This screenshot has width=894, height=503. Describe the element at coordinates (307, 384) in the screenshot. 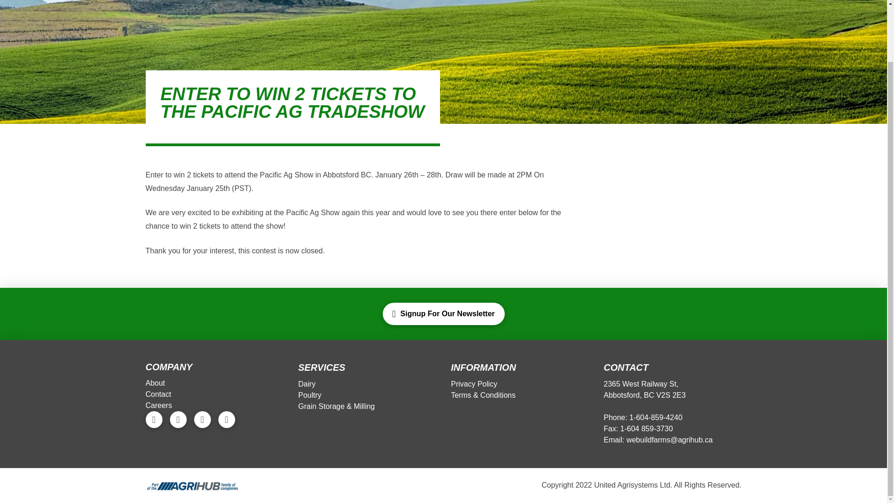

I see `Dairy` at that location.